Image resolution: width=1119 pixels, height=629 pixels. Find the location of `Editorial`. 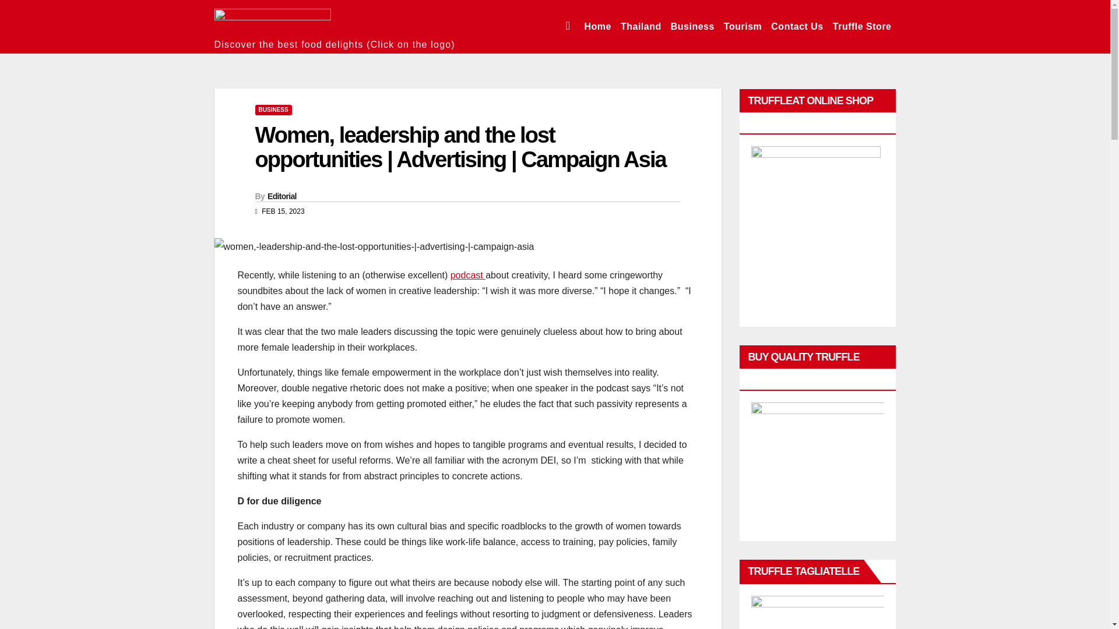

Editorial is located at coordinates (281, 196).